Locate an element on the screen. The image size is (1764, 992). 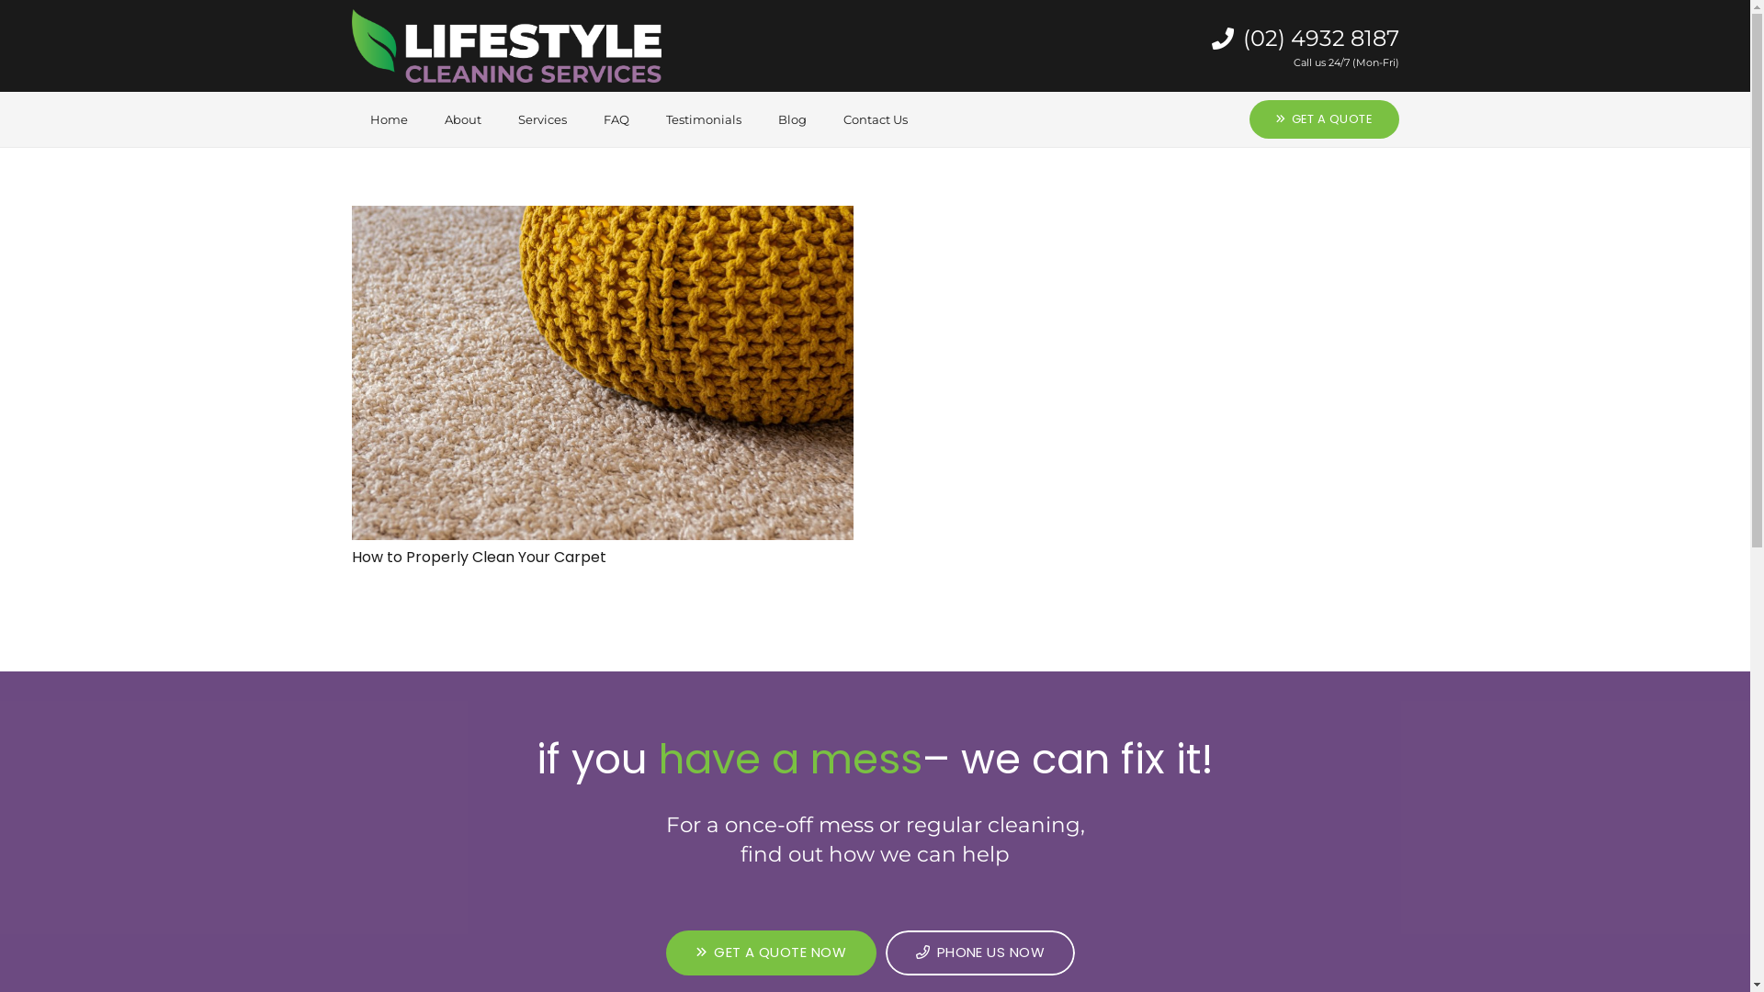
(02) 4932 8187 is located at coordinates (1306, 39).